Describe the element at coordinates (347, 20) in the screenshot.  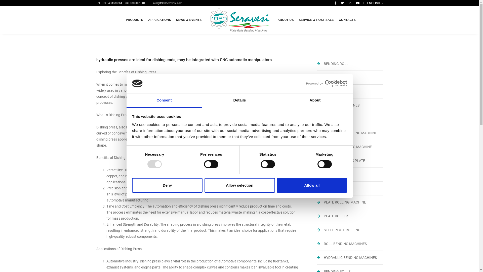
I see `CONTACTS` at that location.